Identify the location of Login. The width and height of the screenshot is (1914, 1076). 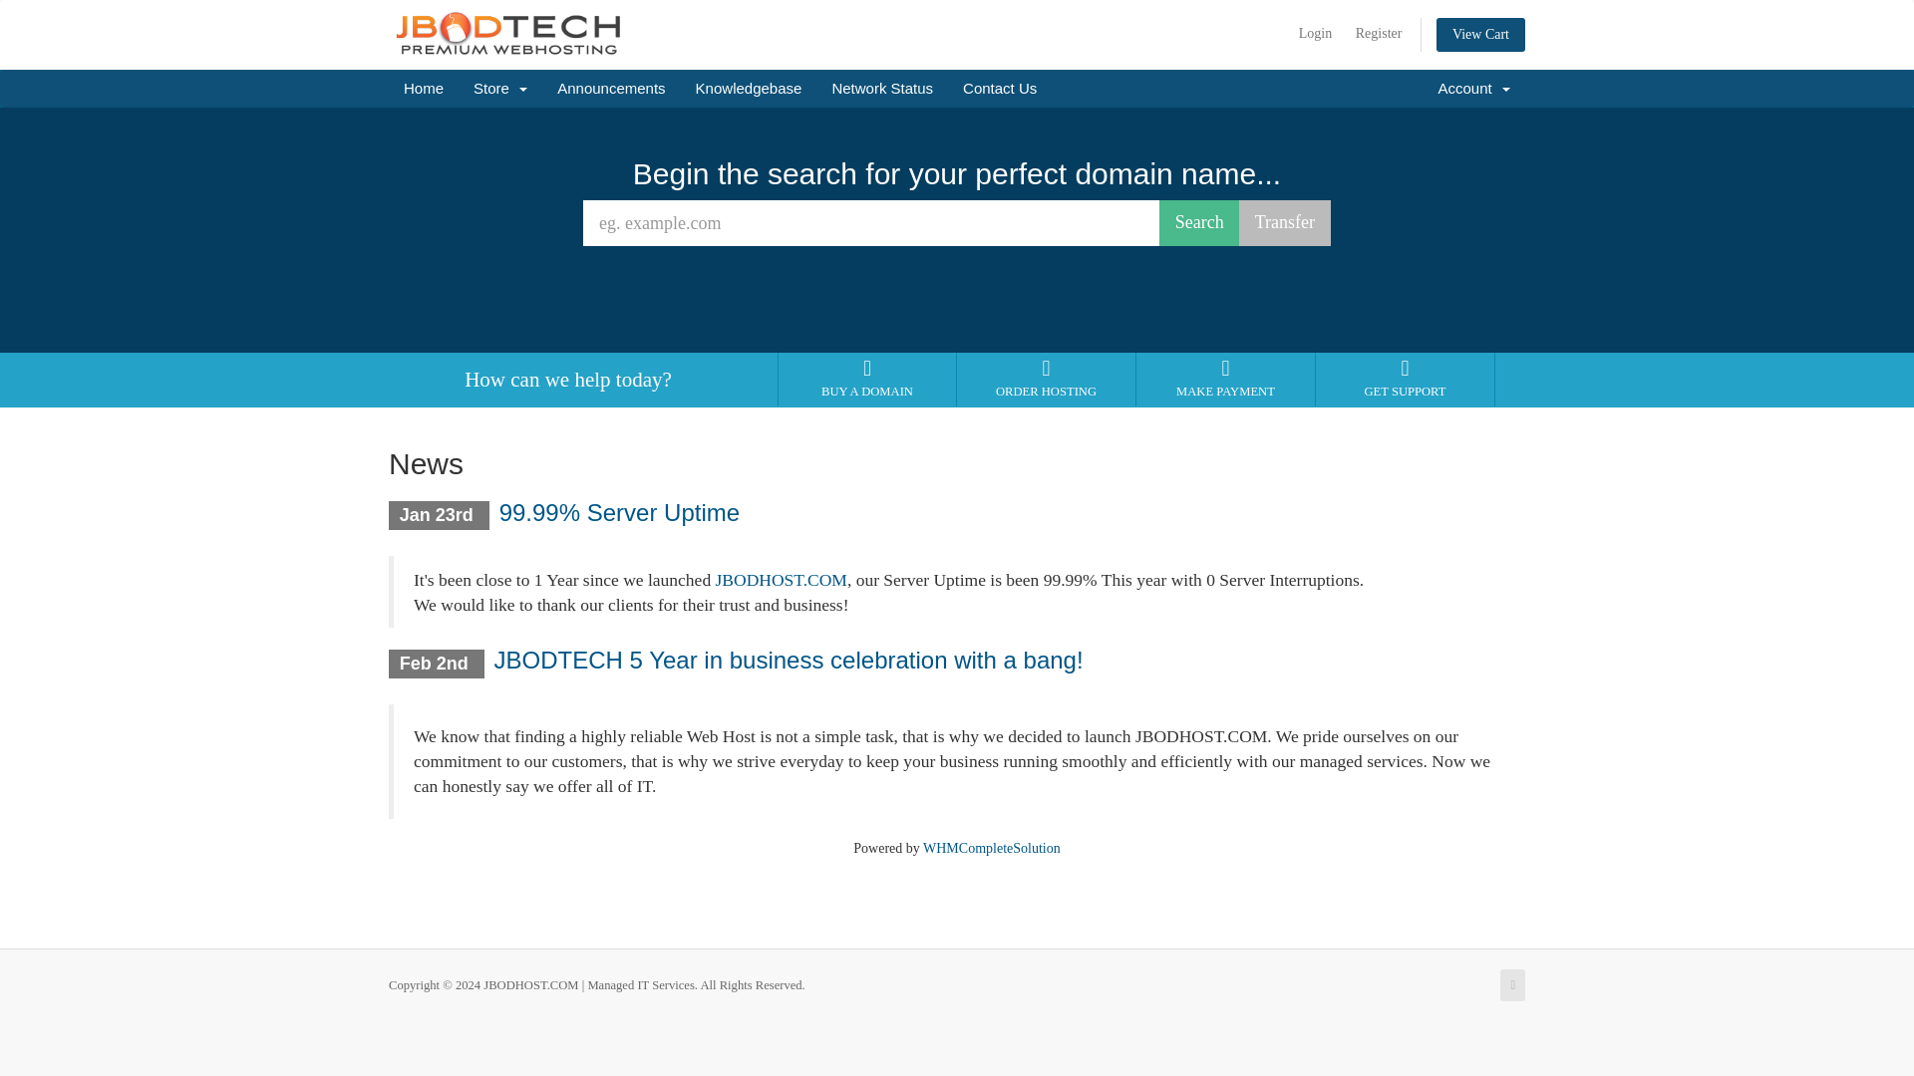
(1314, 34).